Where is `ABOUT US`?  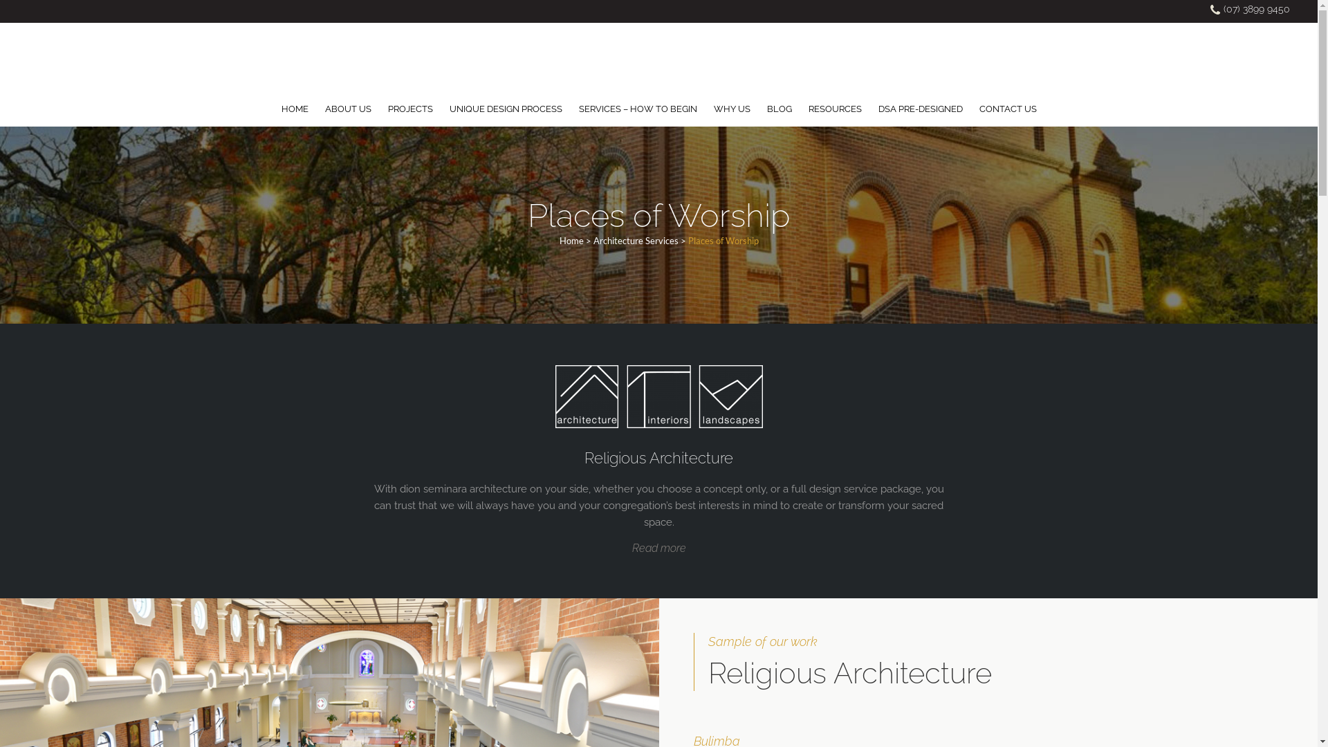
ABOUT US is located at coordinates (349, 109).